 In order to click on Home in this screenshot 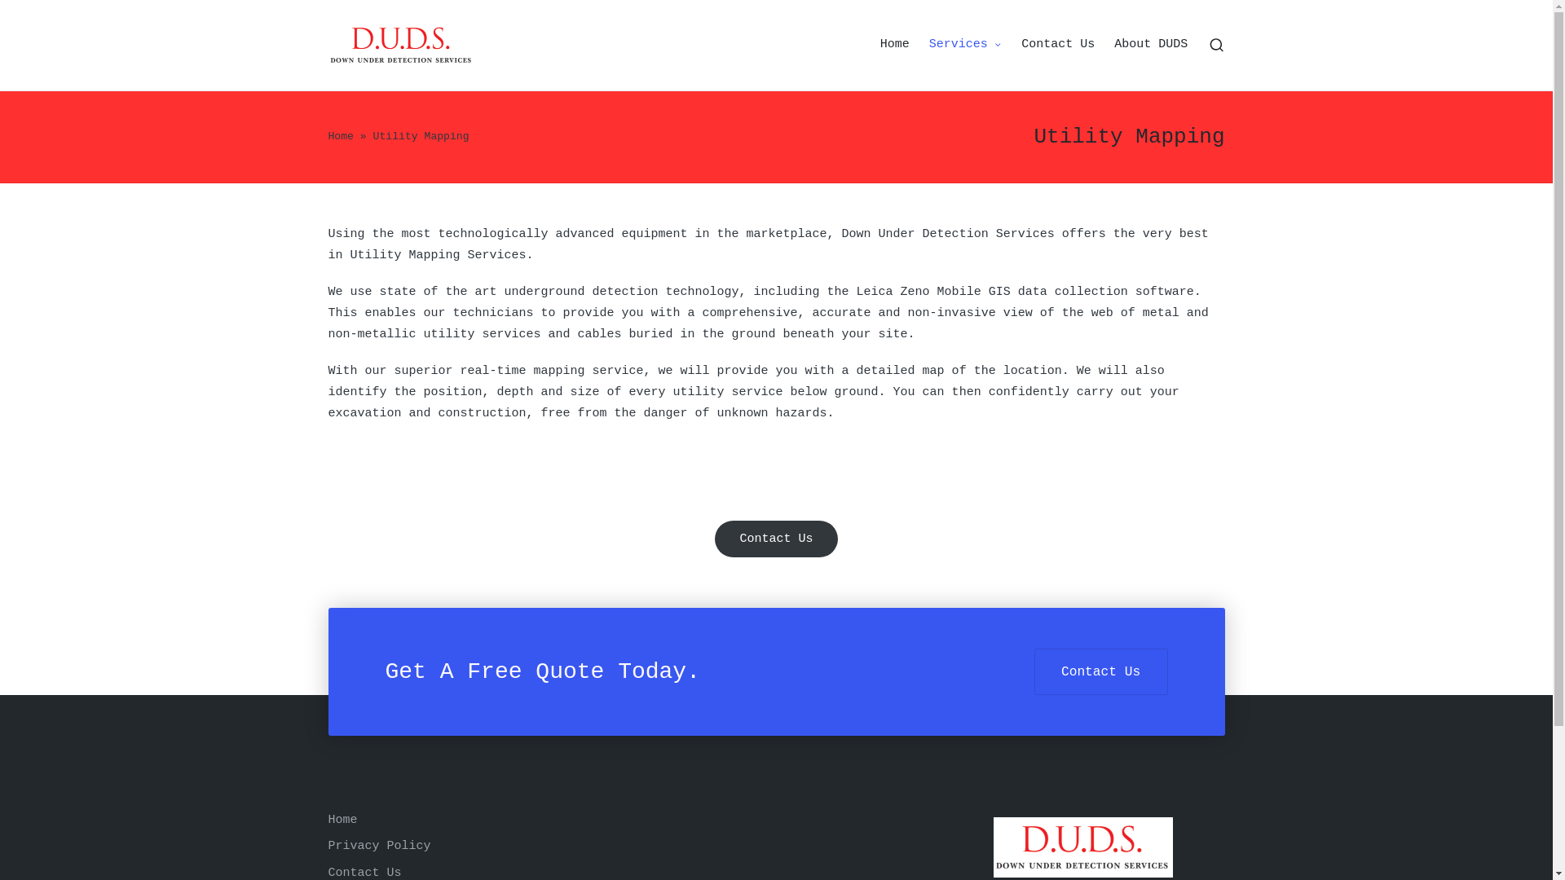, I will do `click(895, 45)`.